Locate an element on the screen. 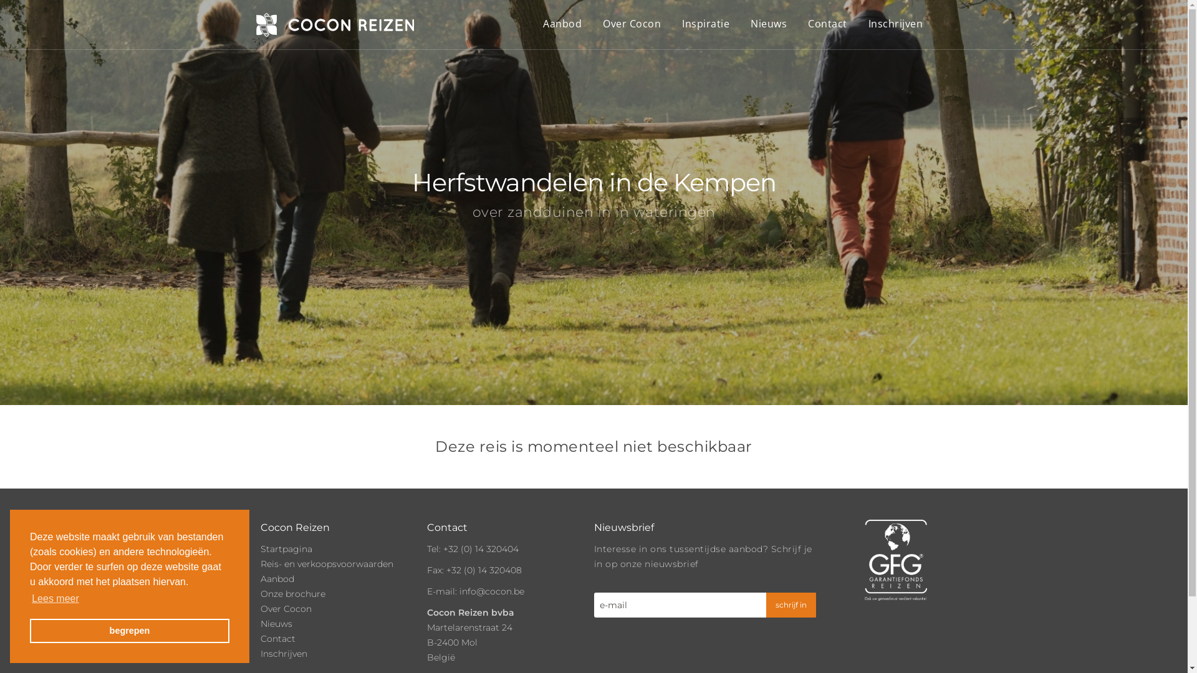 The width and height of the screenshot is (1197, 673). schrijf in is located at coordinates (791, 605).